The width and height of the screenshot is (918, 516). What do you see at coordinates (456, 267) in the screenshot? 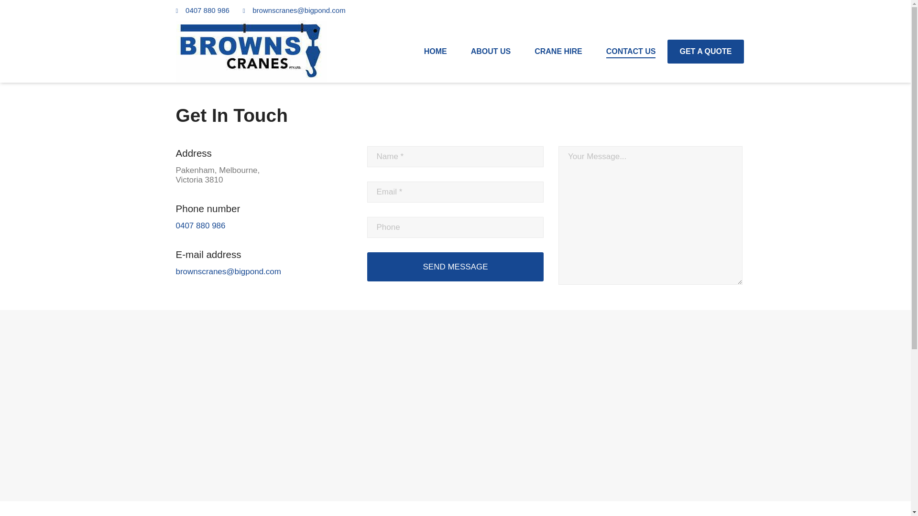
I see `SEND MESSAGE` at bounding box center [456, 267].